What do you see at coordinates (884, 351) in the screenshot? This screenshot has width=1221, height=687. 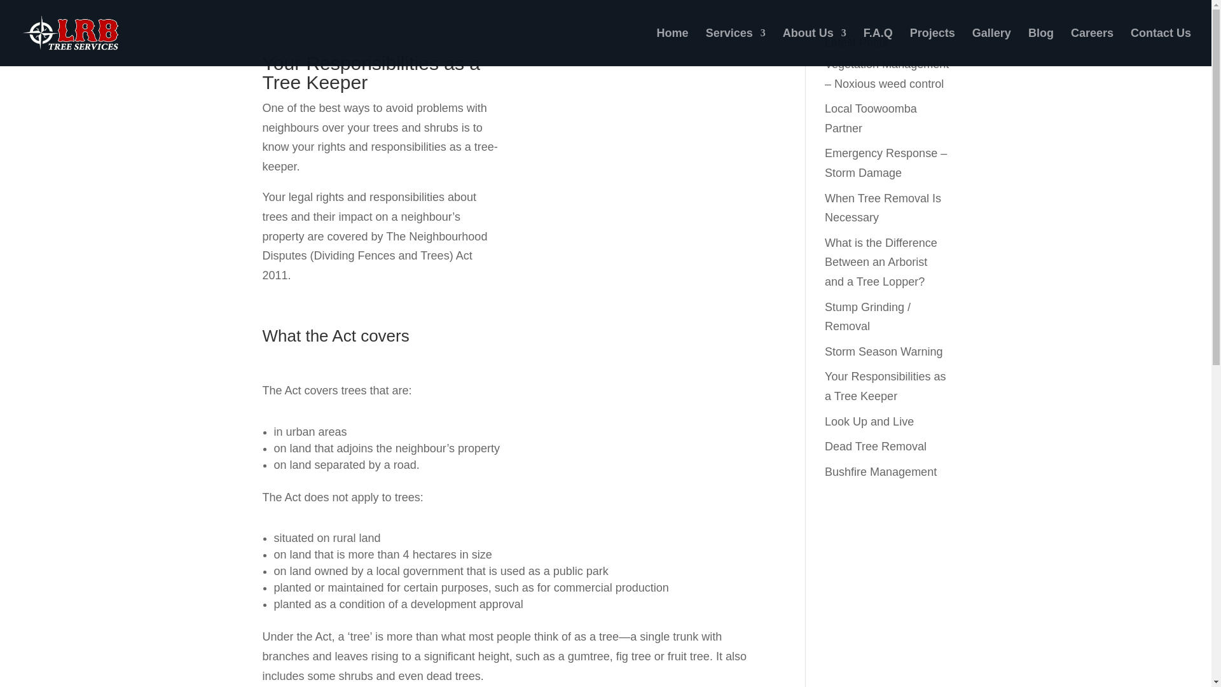 I see `Storm Season Warning` at bounding box center [884, 351].